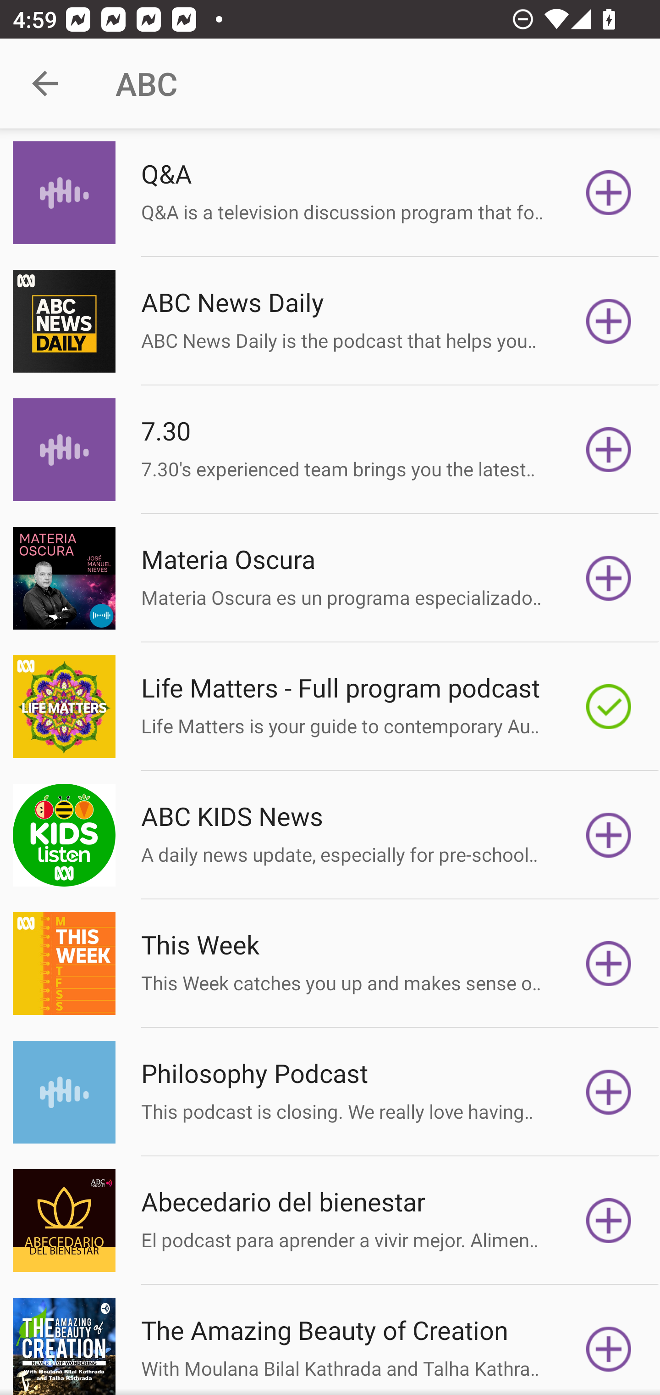 The width and height of the screenshot is (660, 1395). I want to click on Navigate up, so click(45, 84).